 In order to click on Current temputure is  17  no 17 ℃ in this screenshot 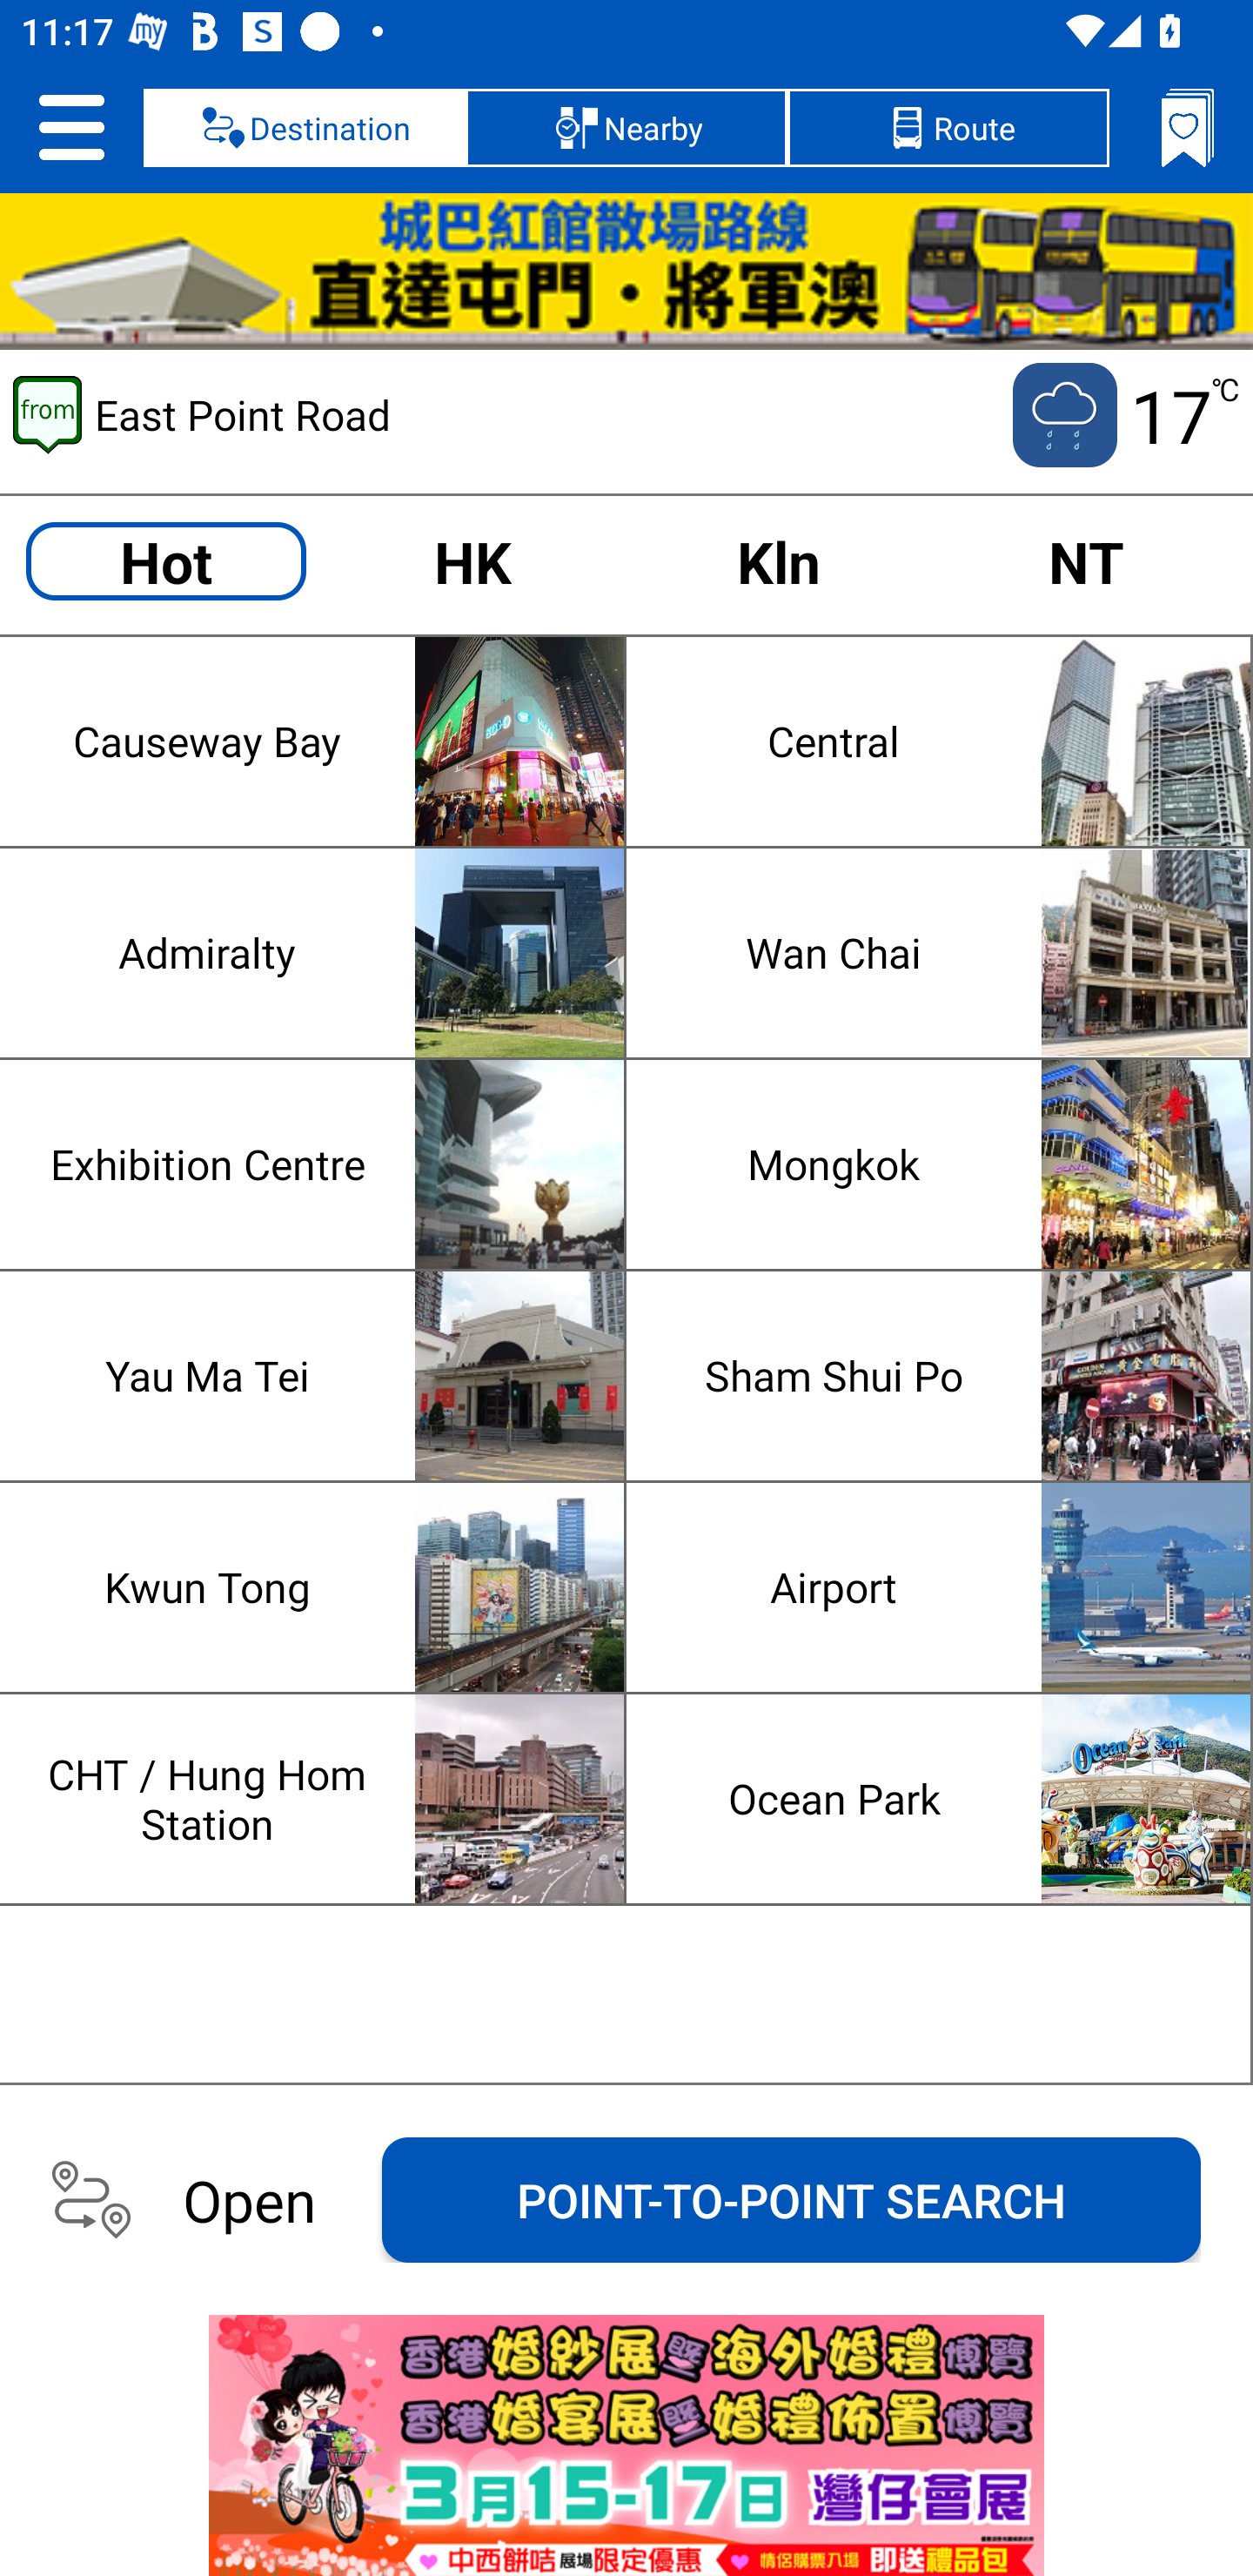, I will do `click(1123, 414)`.